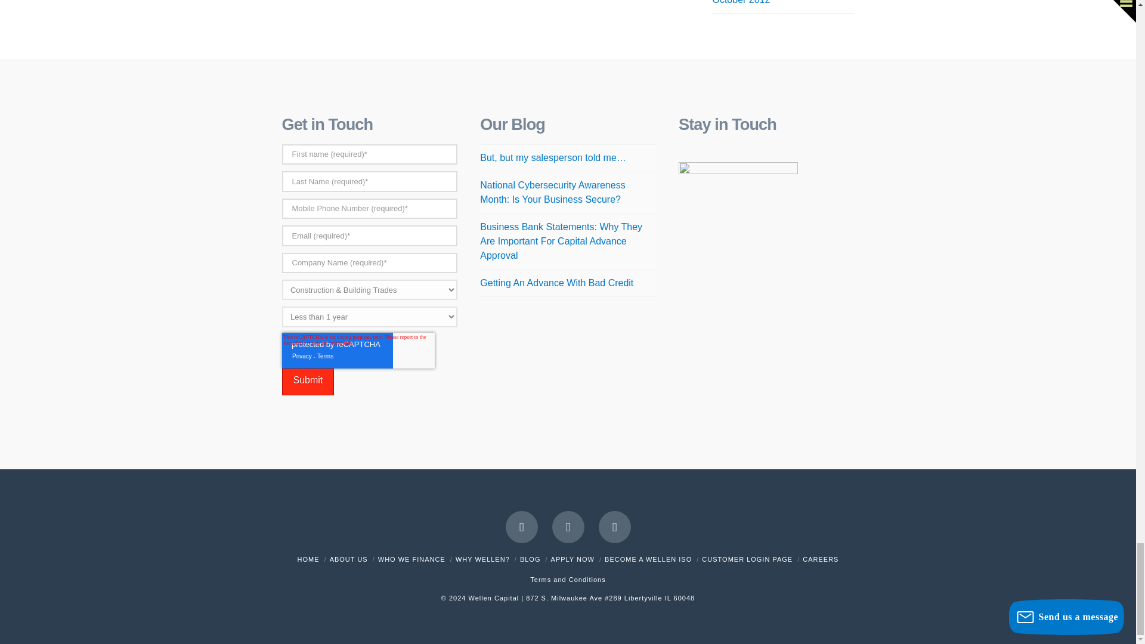 Image resolution: width=1145 pixels, height=644 pixels. What do you see at coordinates (522, 527) in the screenshot?
I see `Facebook` at bounding box center [522, 527].